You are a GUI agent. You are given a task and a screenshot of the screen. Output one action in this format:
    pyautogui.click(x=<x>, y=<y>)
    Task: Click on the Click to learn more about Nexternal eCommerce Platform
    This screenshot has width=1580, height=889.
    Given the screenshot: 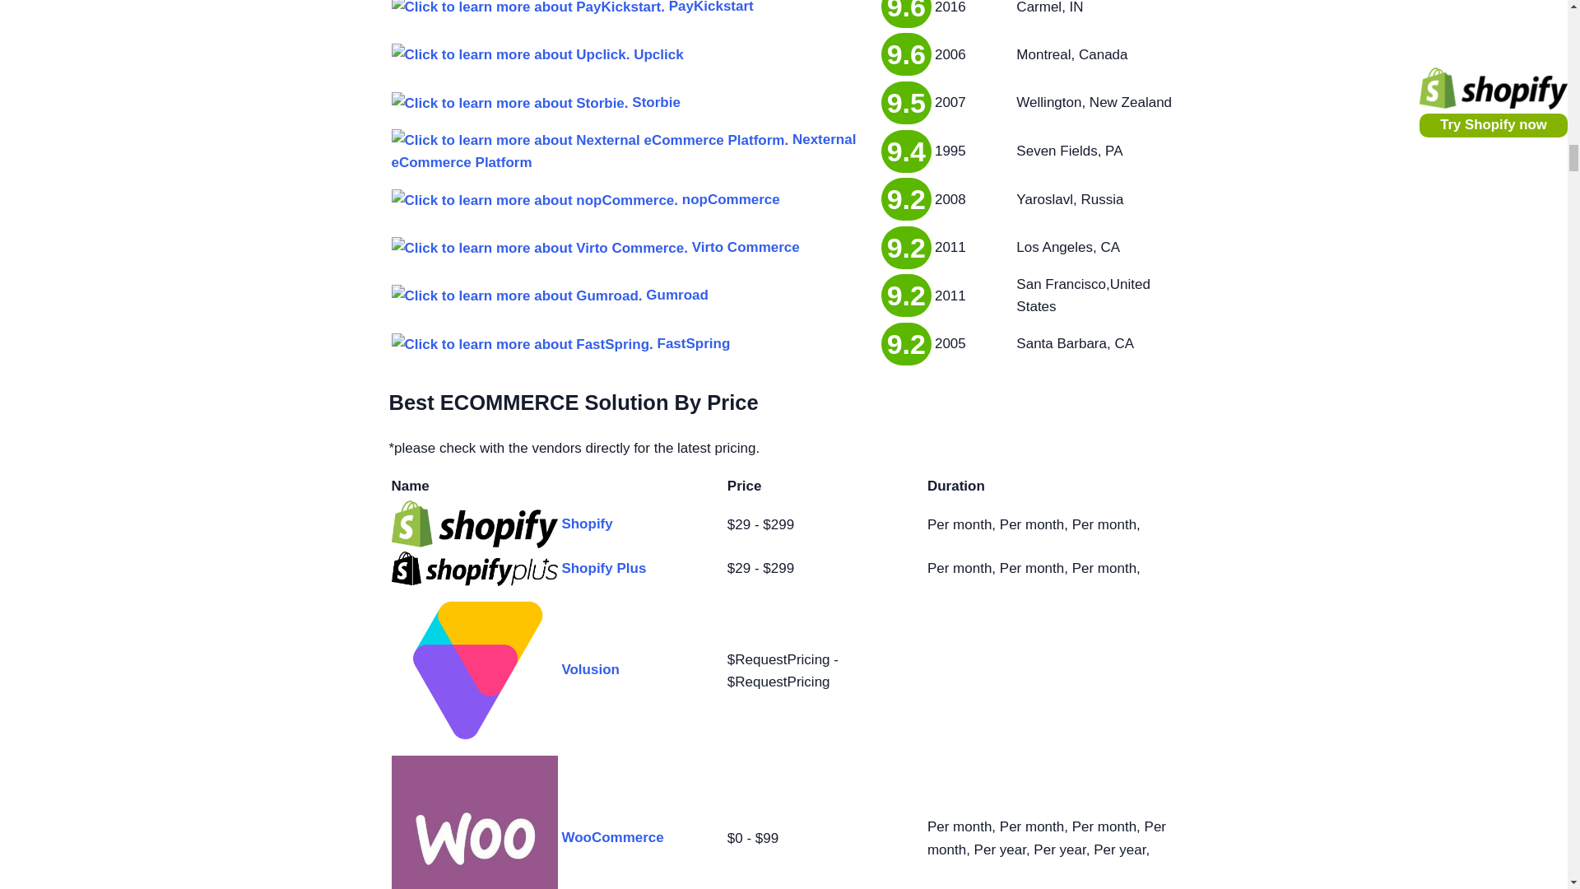 What is the action you would take?
    pyautogui.click(x=590, y=140)
    